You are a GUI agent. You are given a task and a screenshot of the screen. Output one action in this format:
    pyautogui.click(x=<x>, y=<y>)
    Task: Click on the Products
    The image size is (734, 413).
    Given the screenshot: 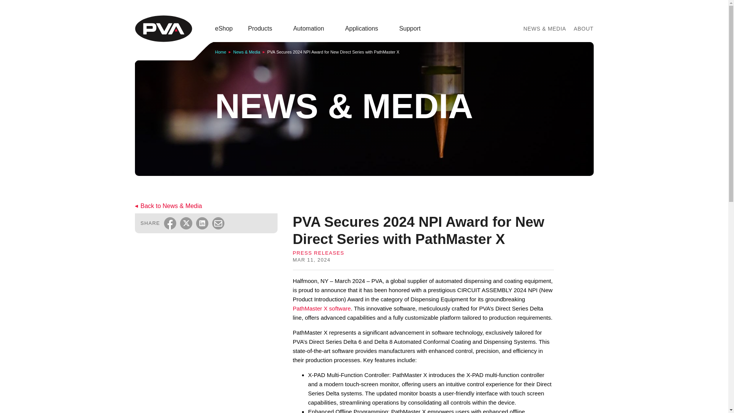 What is the action you would take?
    pyautogui.click(x=263, y=28)
    